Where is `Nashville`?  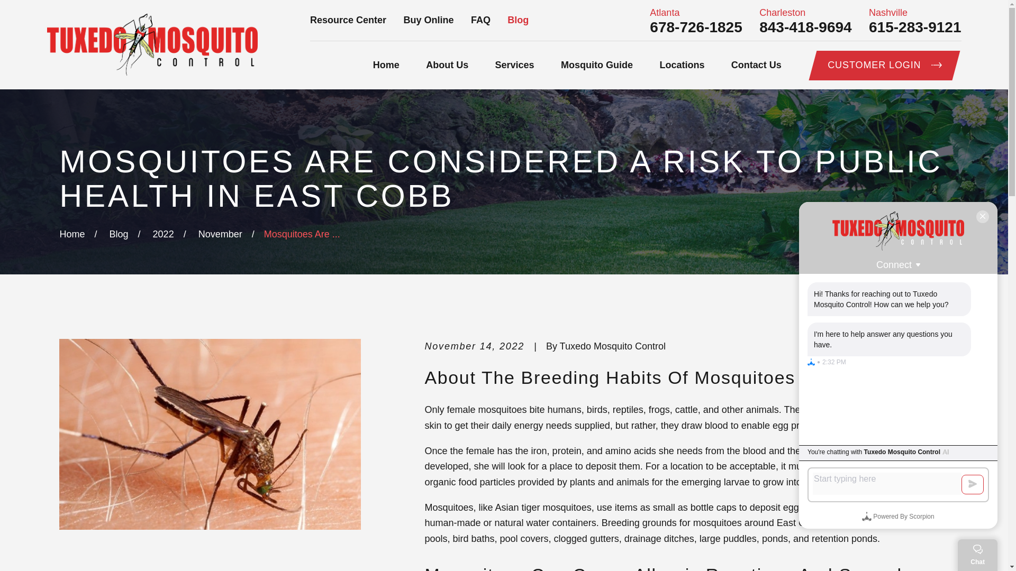
Nashville is located at coordinates (914, 13).